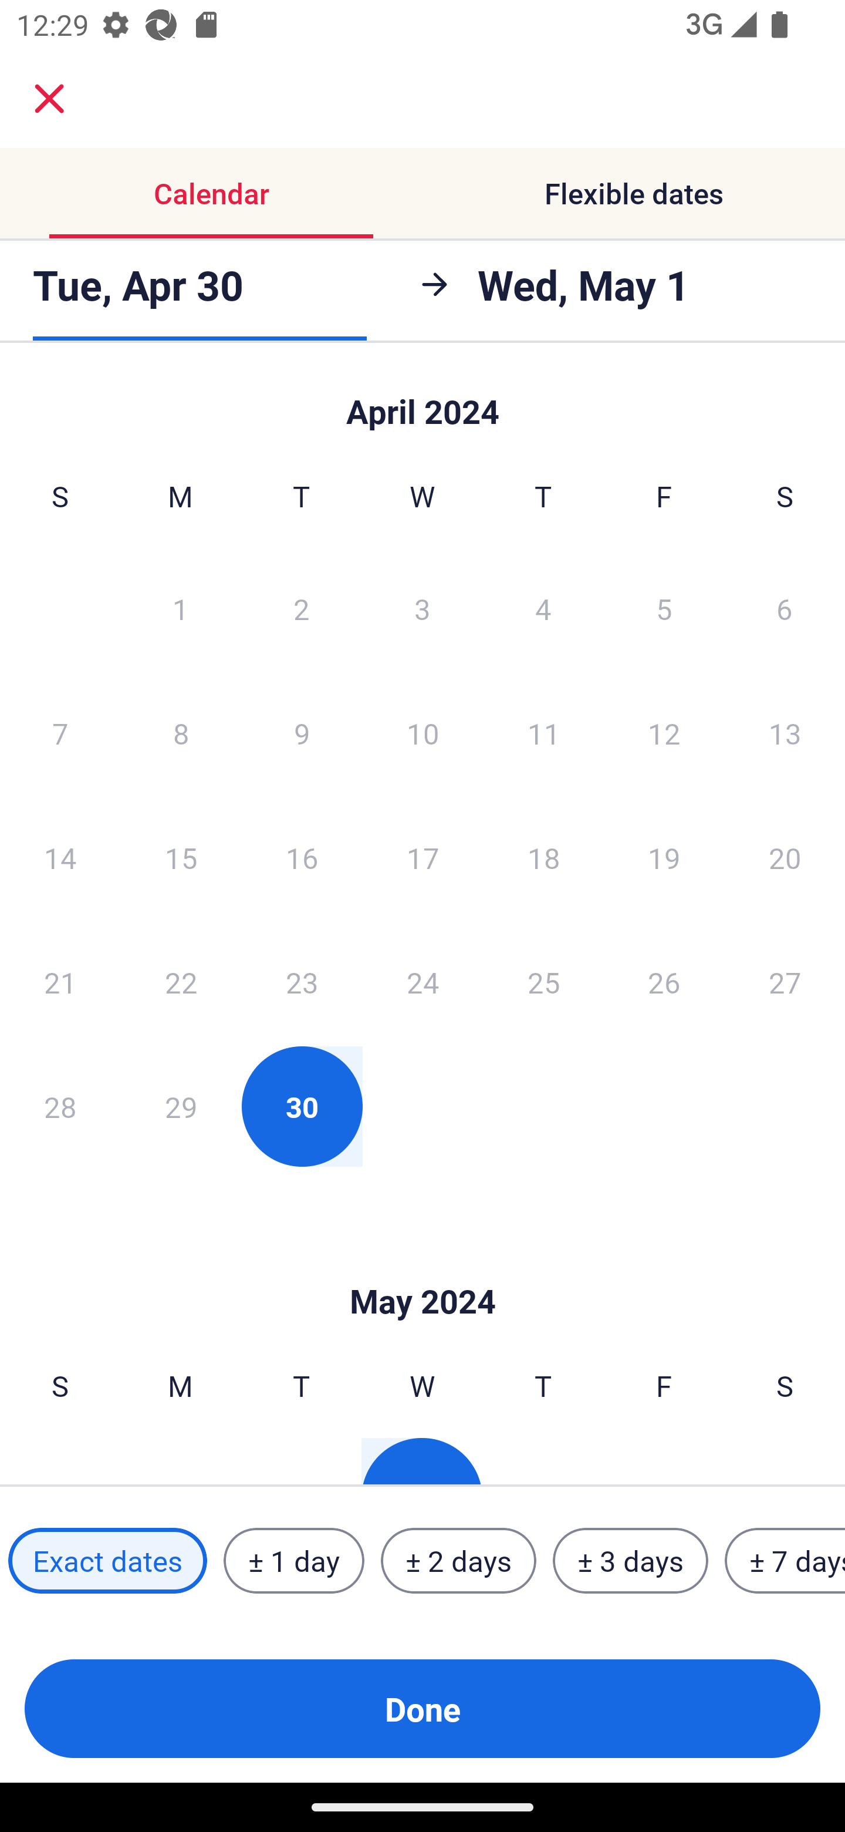  Describe the element at coordinates (634, 193) in the screenshot. I see `Flexible dates` at that location.